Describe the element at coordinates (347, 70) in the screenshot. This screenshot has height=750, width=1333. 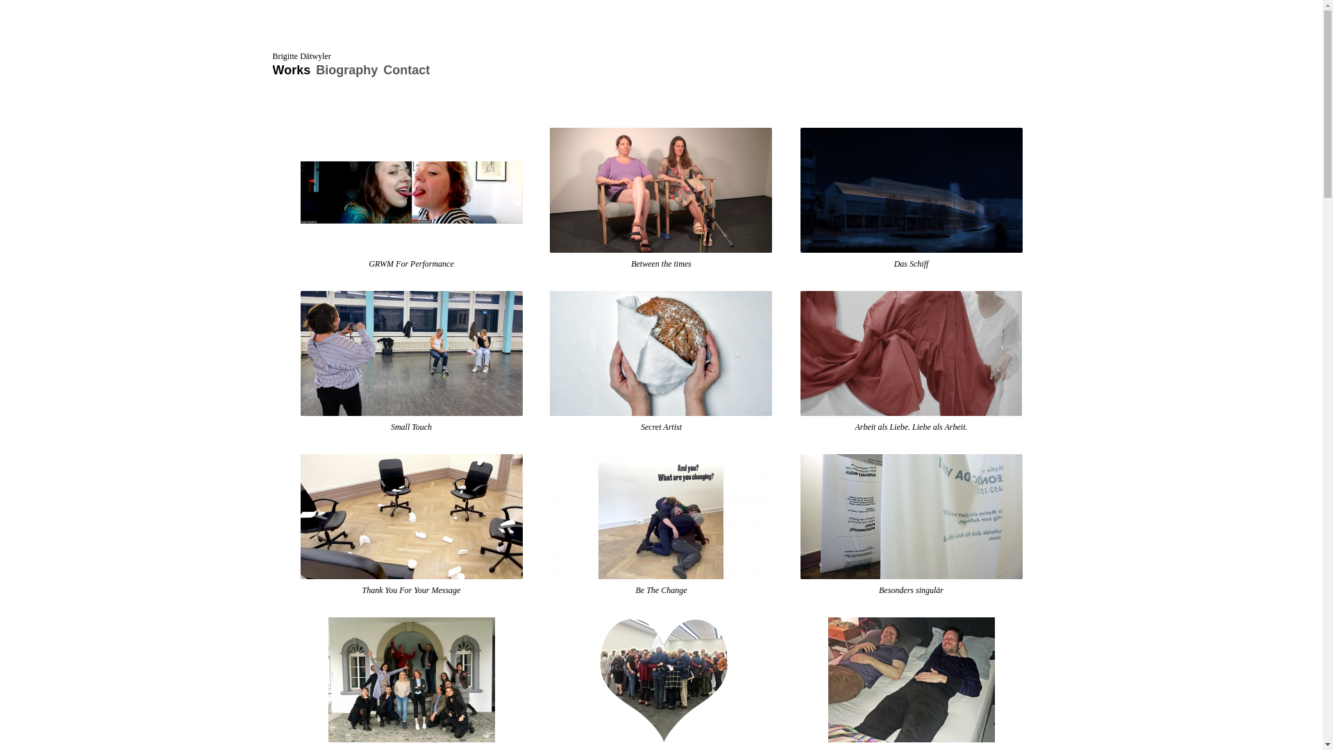
I see `Biography` at that location.